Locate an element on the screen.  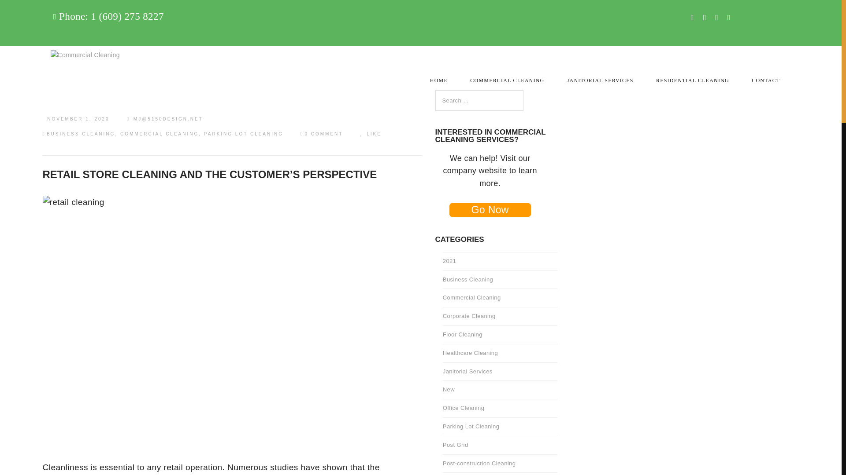
Commercial Cleaning is located at coordinates (63, 31).